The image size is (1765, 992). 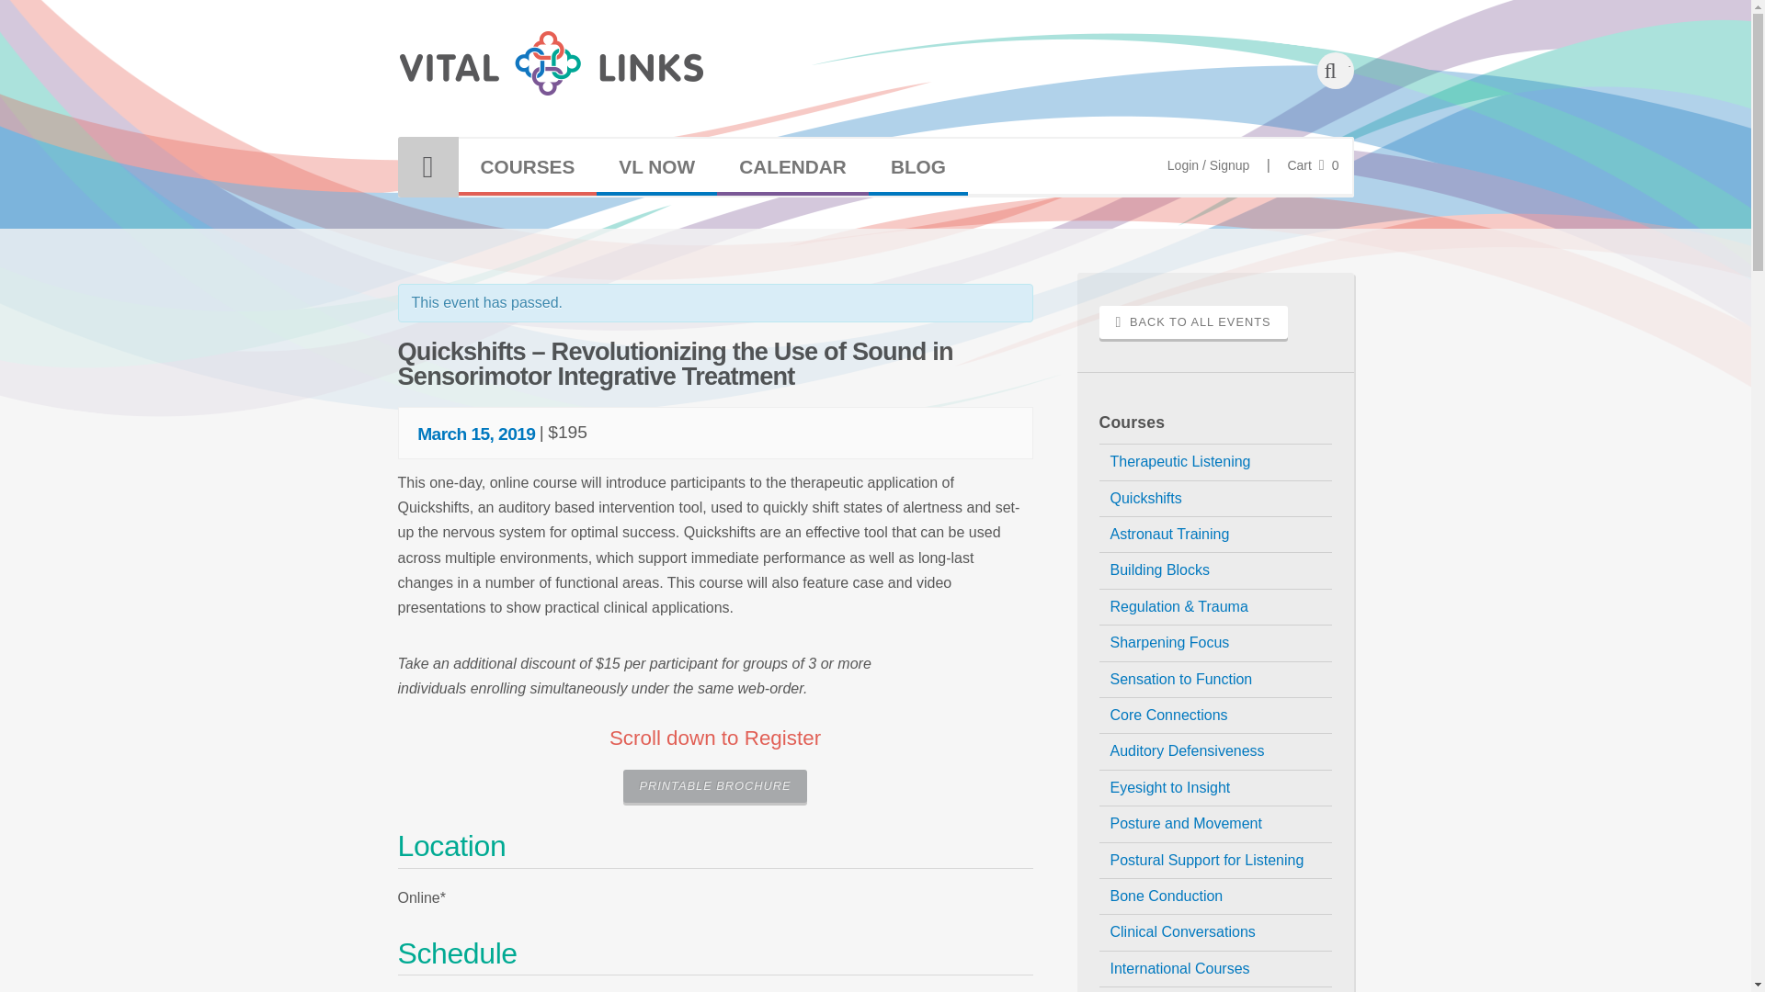 I want to click on Event Registration, so click(x=792, y=167).